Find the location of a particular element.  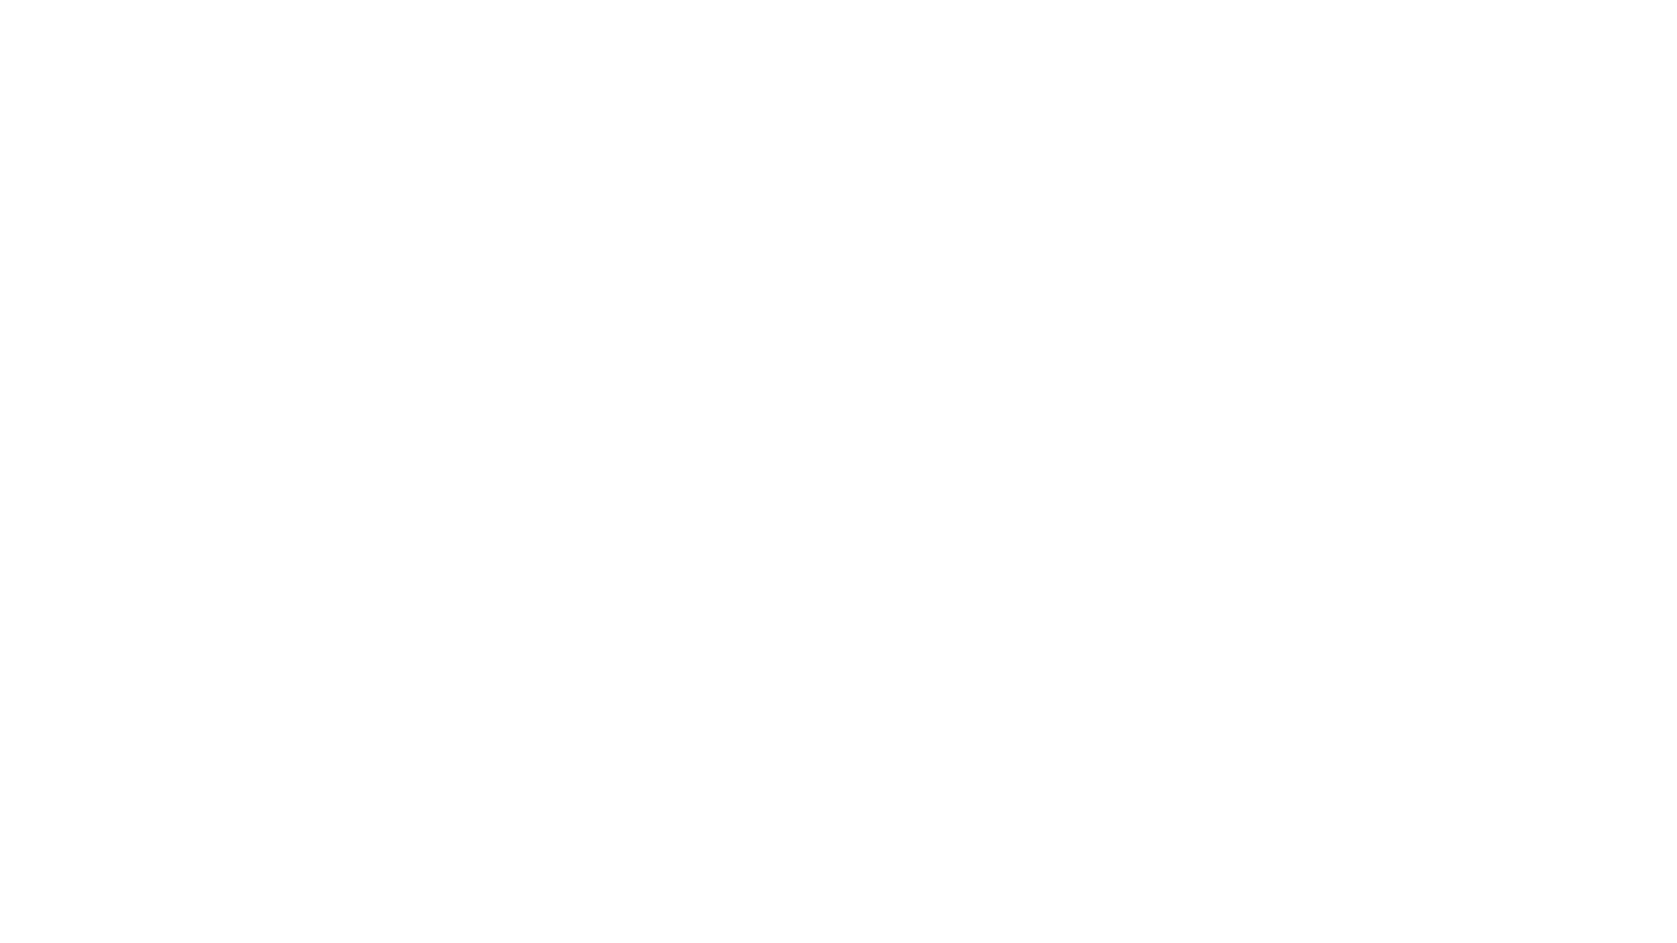

DRESSES is located at coordinates (473, 56).